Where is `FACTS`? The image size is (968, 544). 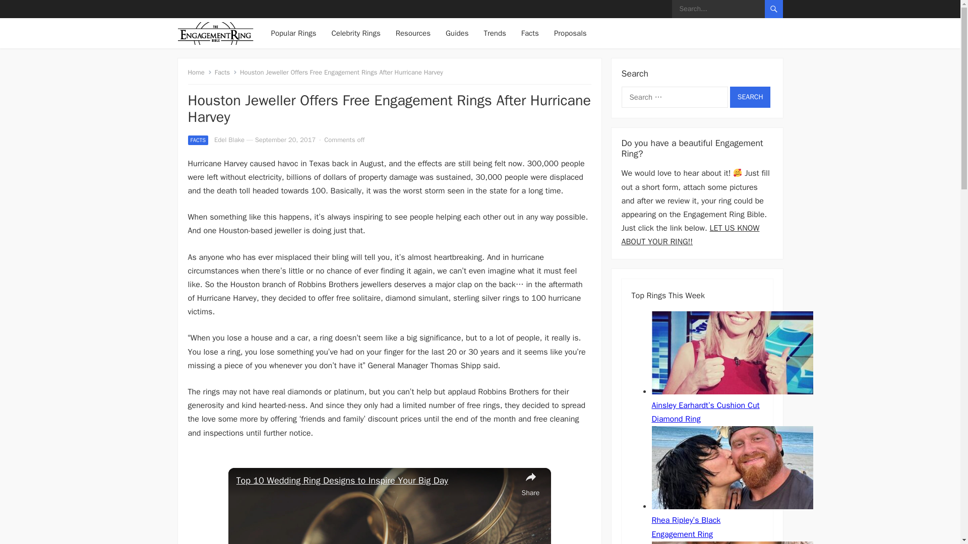
FACTS is located at coordinates (198, 140).